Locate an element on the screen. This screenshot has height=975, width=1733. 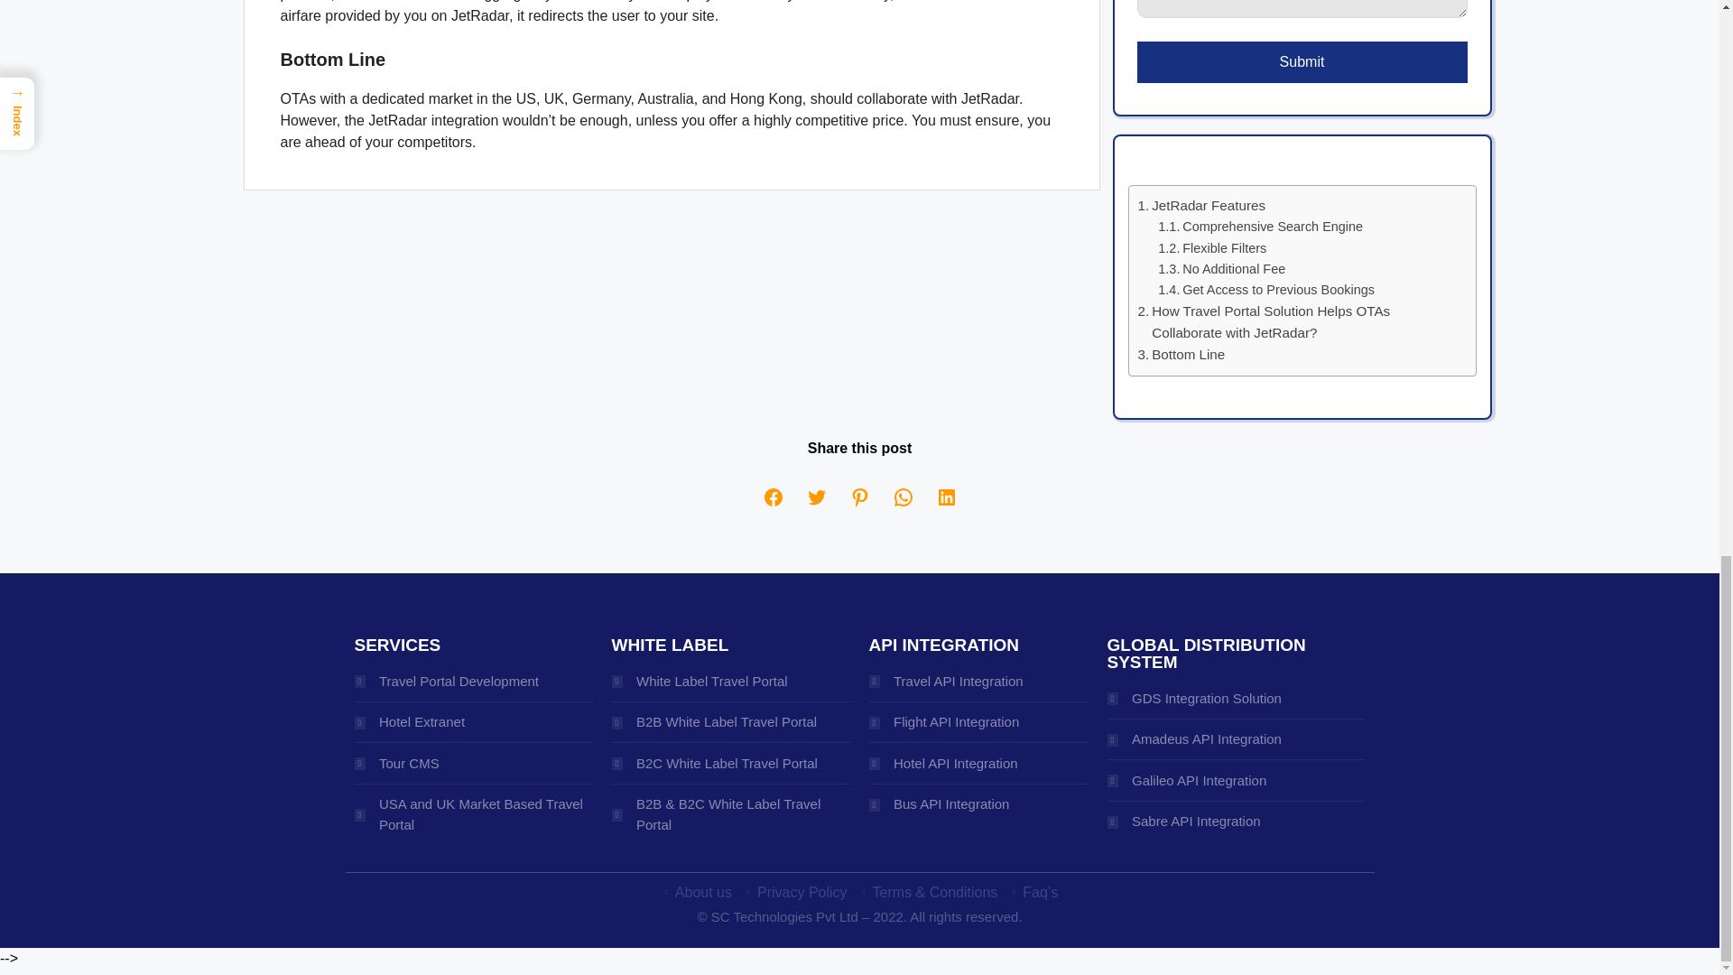
Scroll back to top is located at coordinates (1674, 526).